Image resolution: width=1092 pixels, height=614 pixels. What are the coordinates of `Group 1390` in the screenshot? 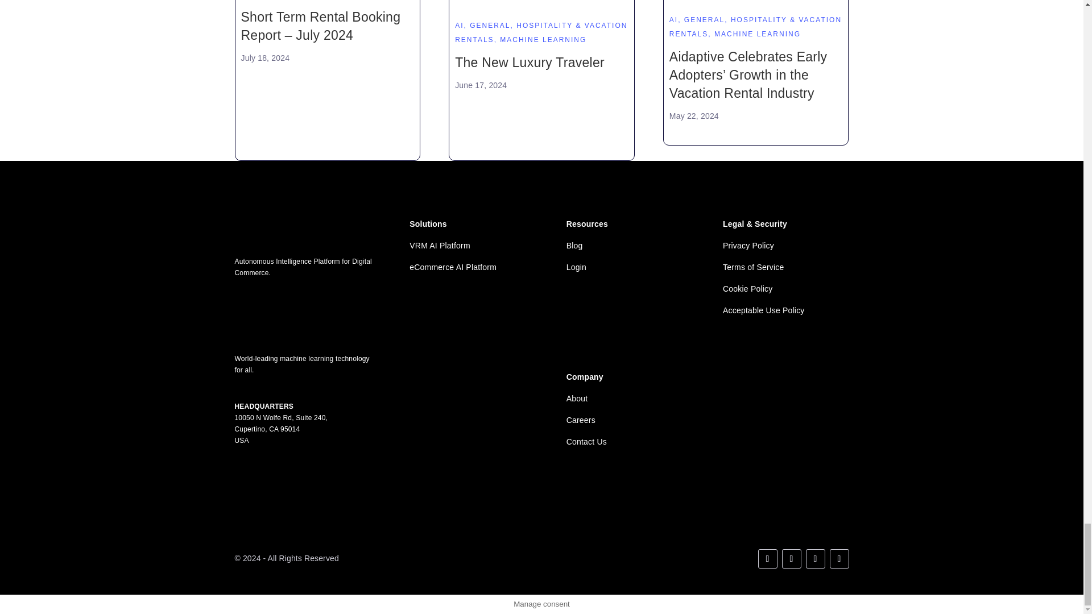 It's located at (305, 316).